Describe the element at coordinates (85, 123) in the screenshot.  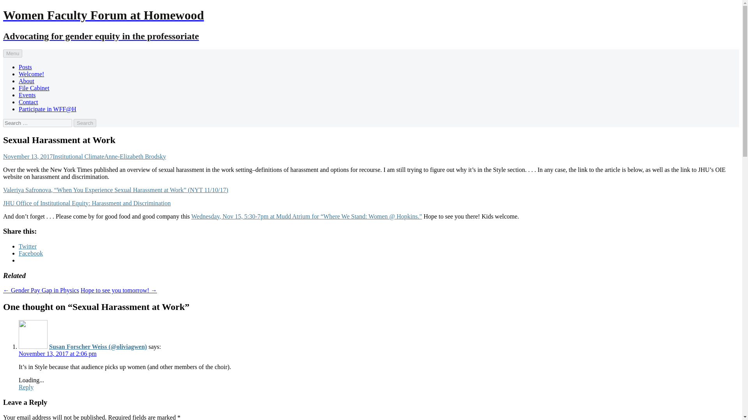
I see `Search` at that location.